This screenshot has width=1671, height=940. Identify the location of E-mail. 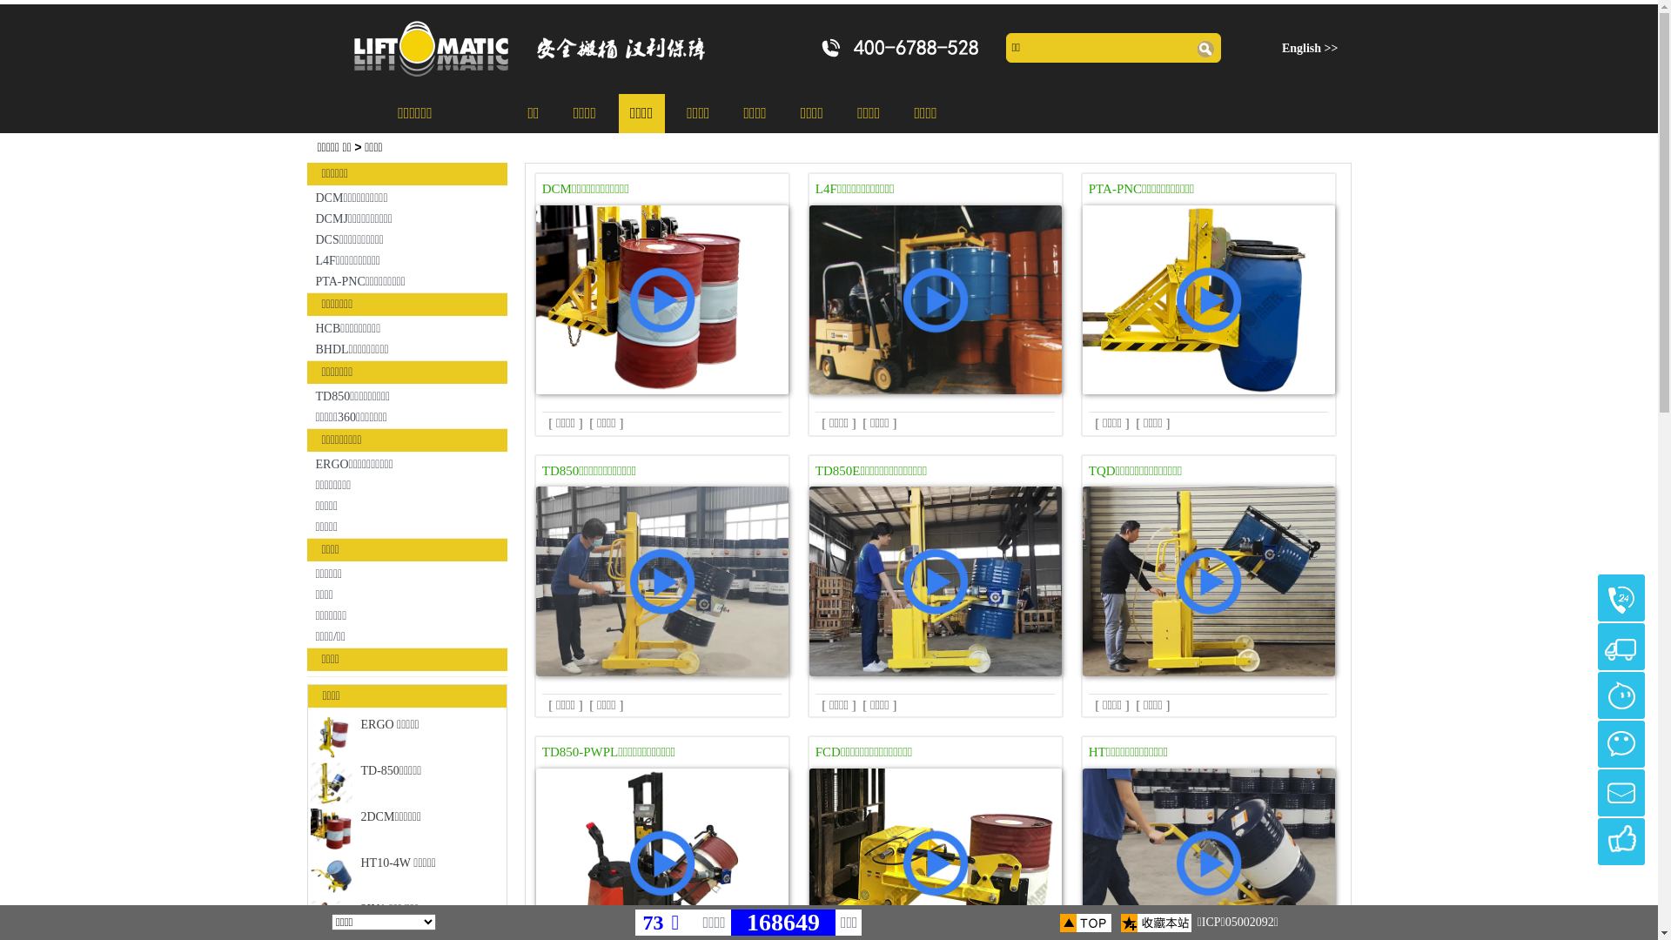
(1621, 793).